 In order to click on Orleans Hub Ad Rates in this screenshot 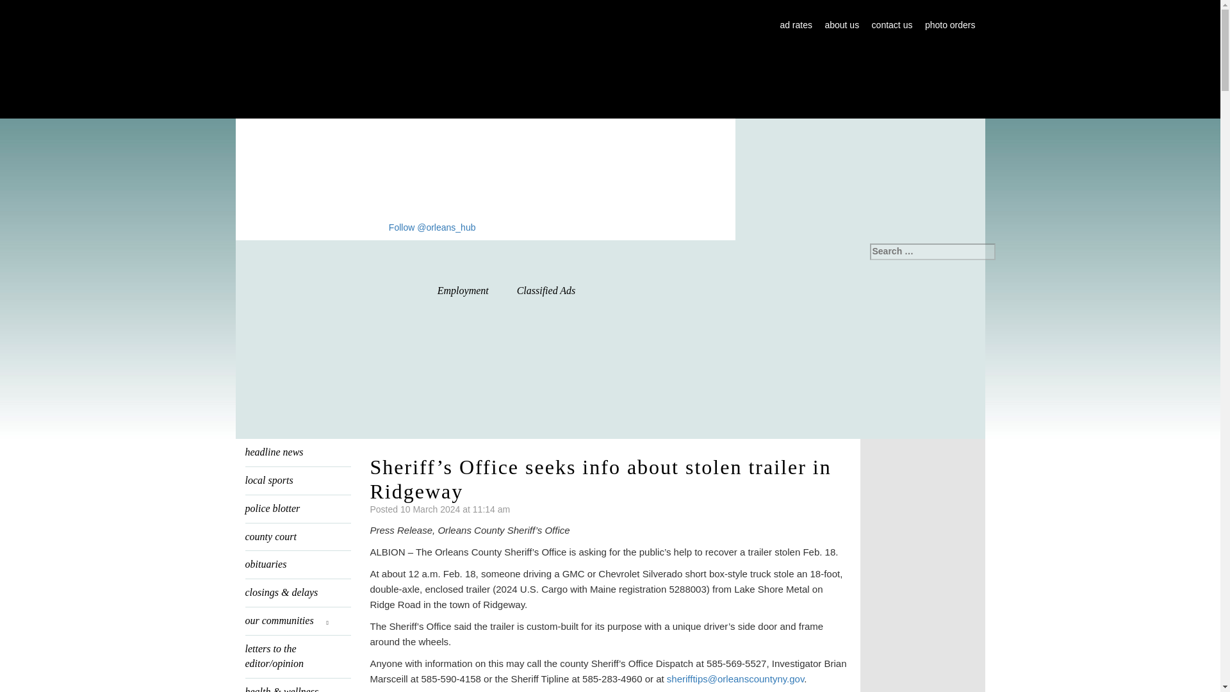, I will do `click(796, 25)`.